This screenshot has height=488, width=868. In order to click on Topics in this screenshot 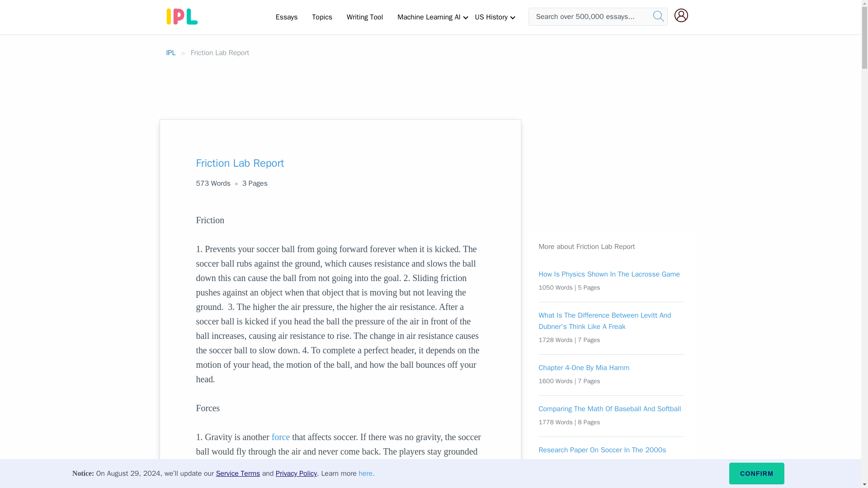, I will do `click(322, 17)`.